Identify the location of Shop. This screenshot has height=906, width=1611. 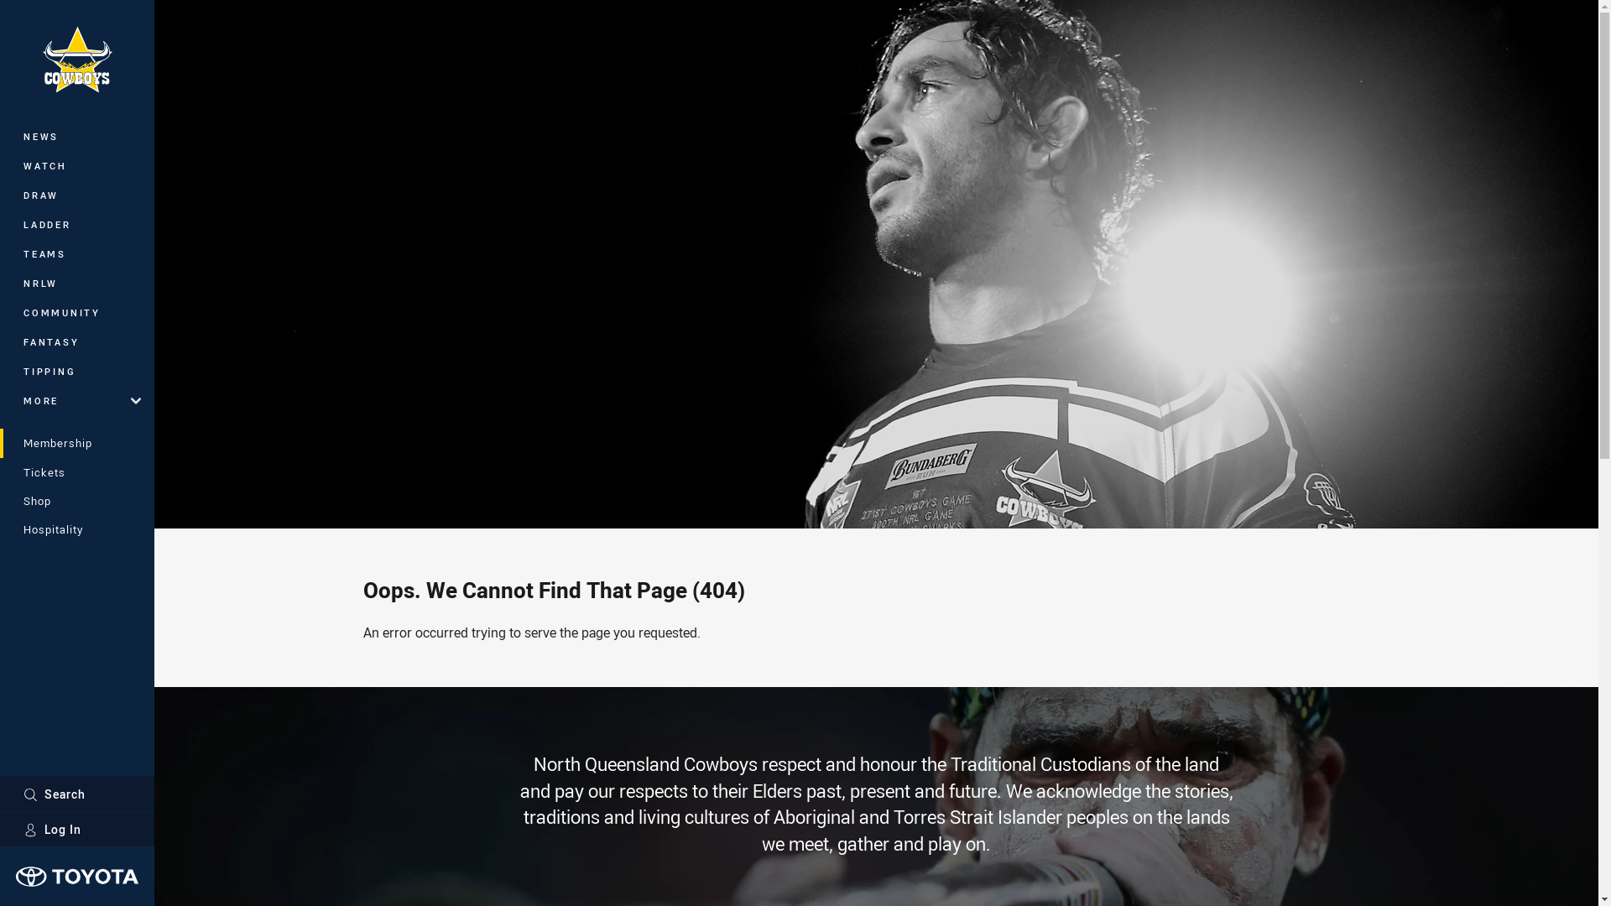
(77, 501).